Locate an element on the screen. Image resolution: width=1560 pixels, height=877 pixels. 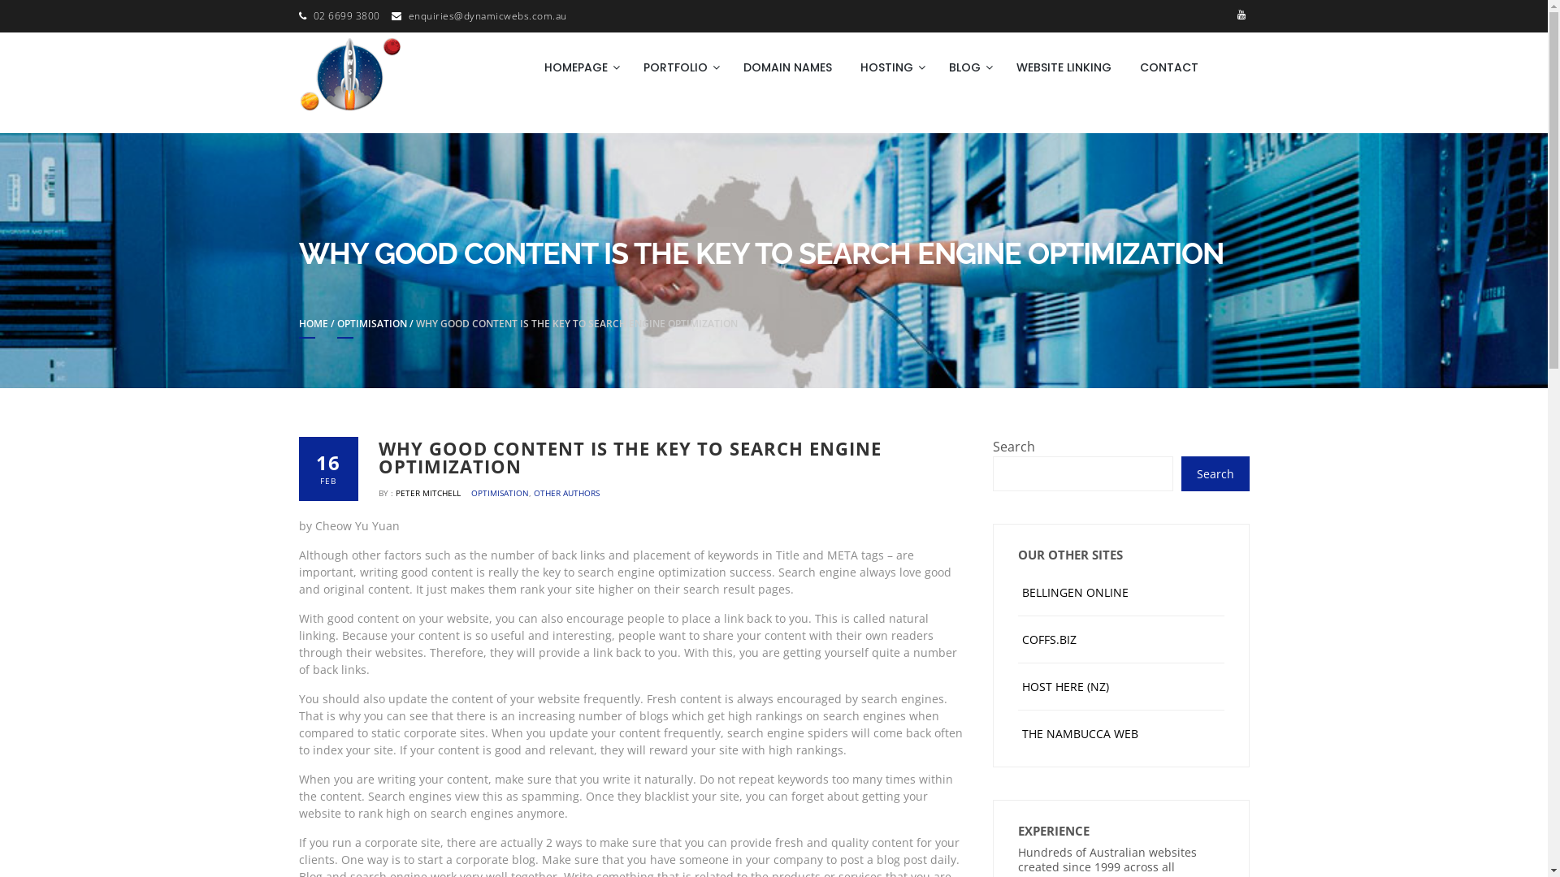
HOME is located at coordinates (314, 328).